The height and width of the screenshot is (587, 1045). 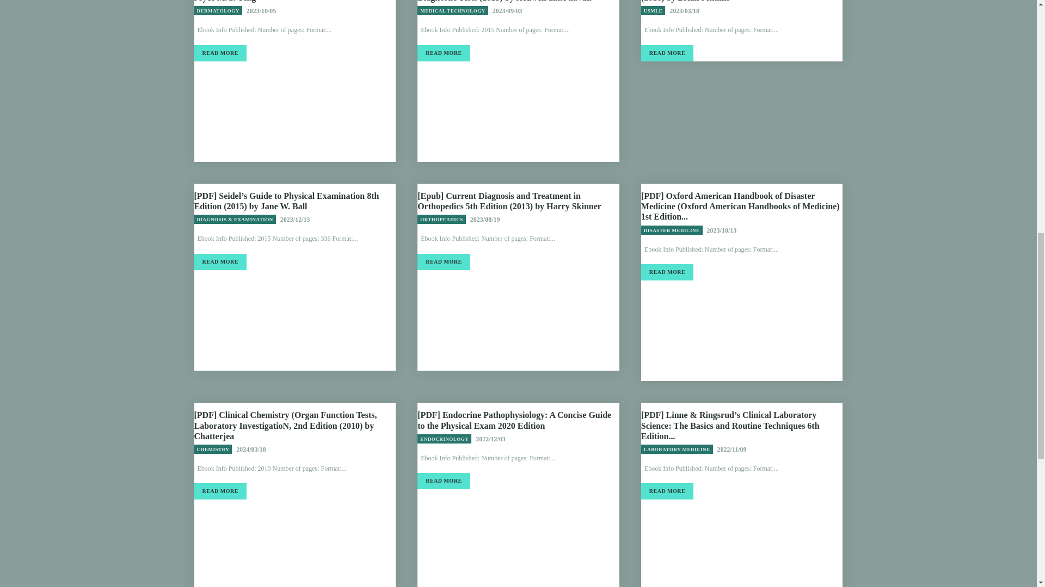 What do you see at coordinates (443, 261) in the screenshot?
I see `READ MORE` at bounding box center [443, 261].